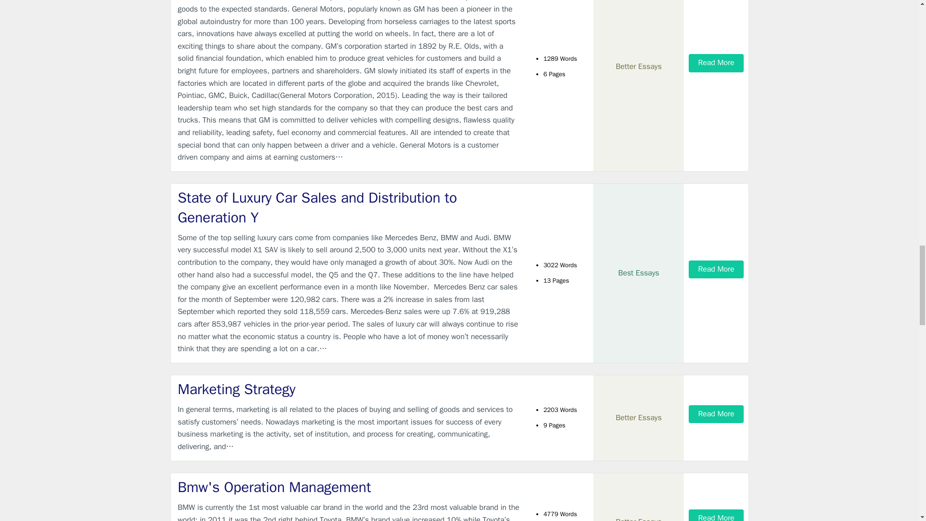  Describe the element at coordinates (349, 390) in the screenshot. I see `Marketing Strategy` at that location.